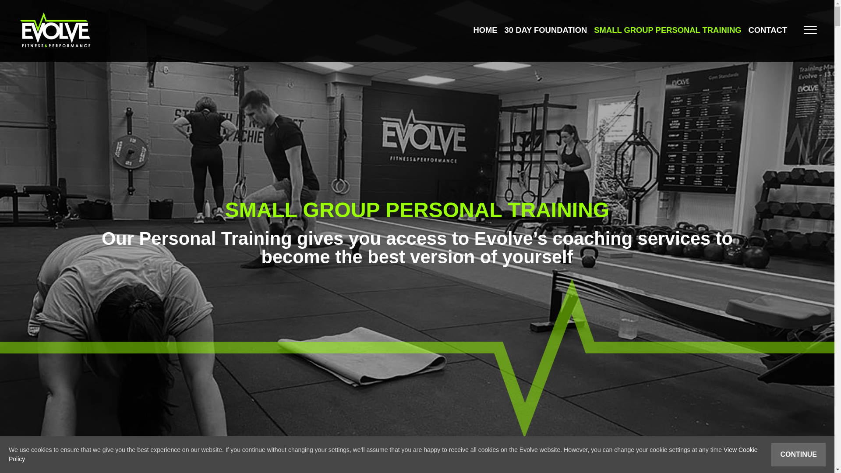 The image size is (841, 473). Describe the element at coordinates (667, 30) in the screenshot. I see `SMALL GROUP PERSONAL TRAINING` at that location.